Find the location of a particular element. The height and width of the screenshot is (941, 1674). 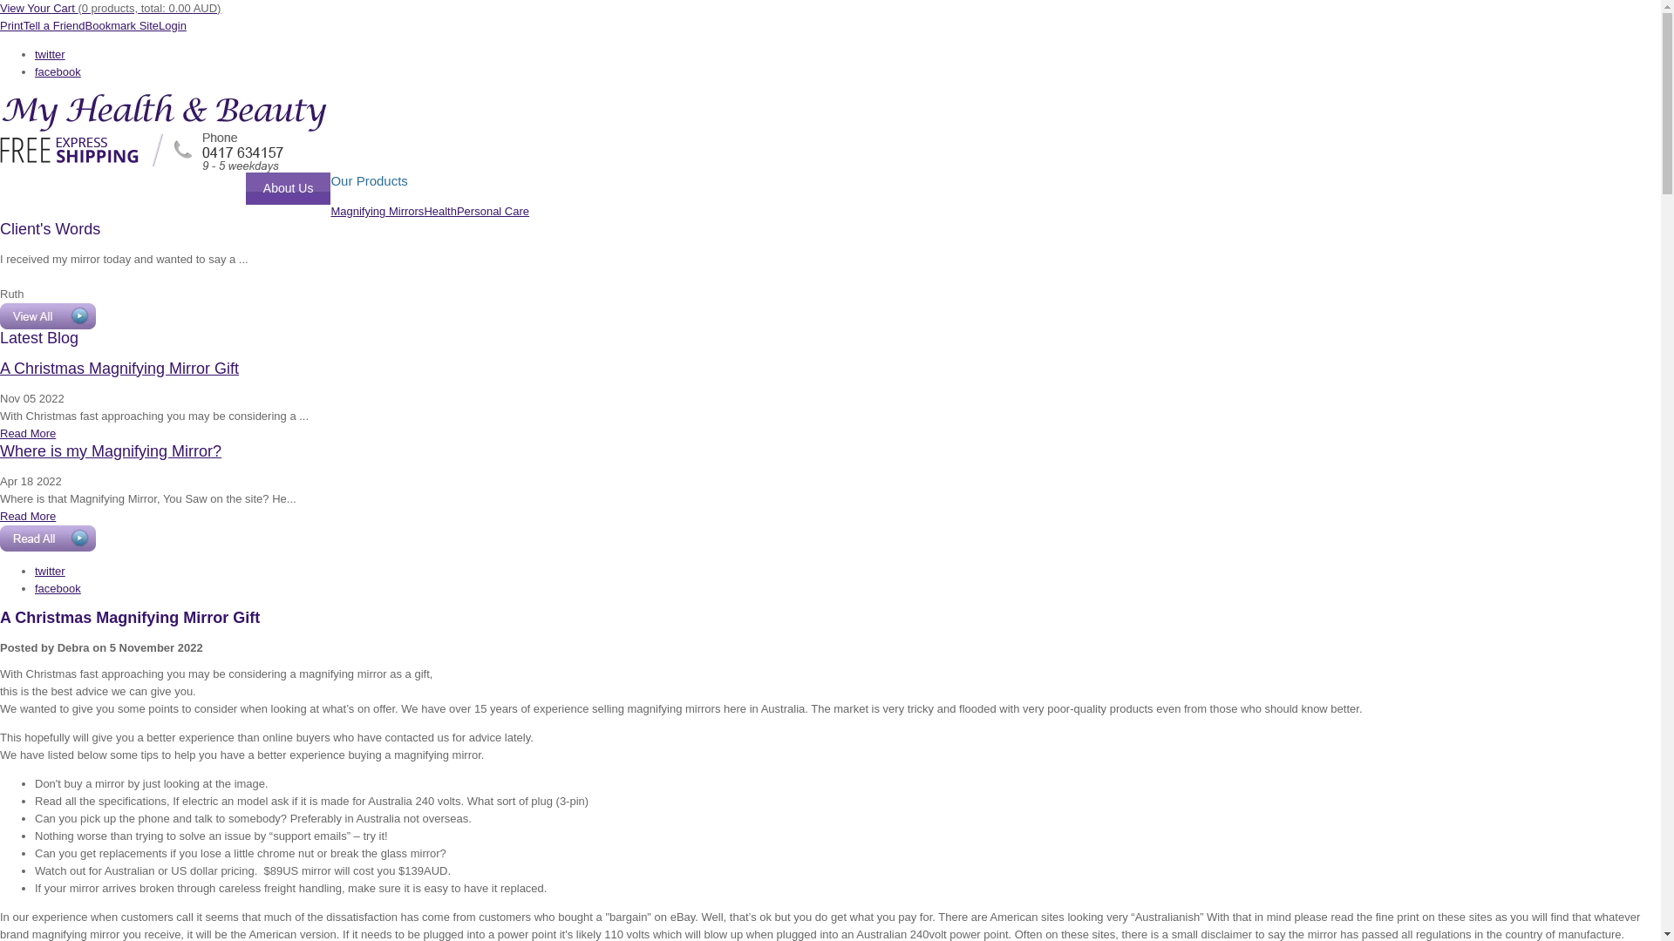

A Christmas Magnifying Mirror Gift is located at coordinates (130, 618).